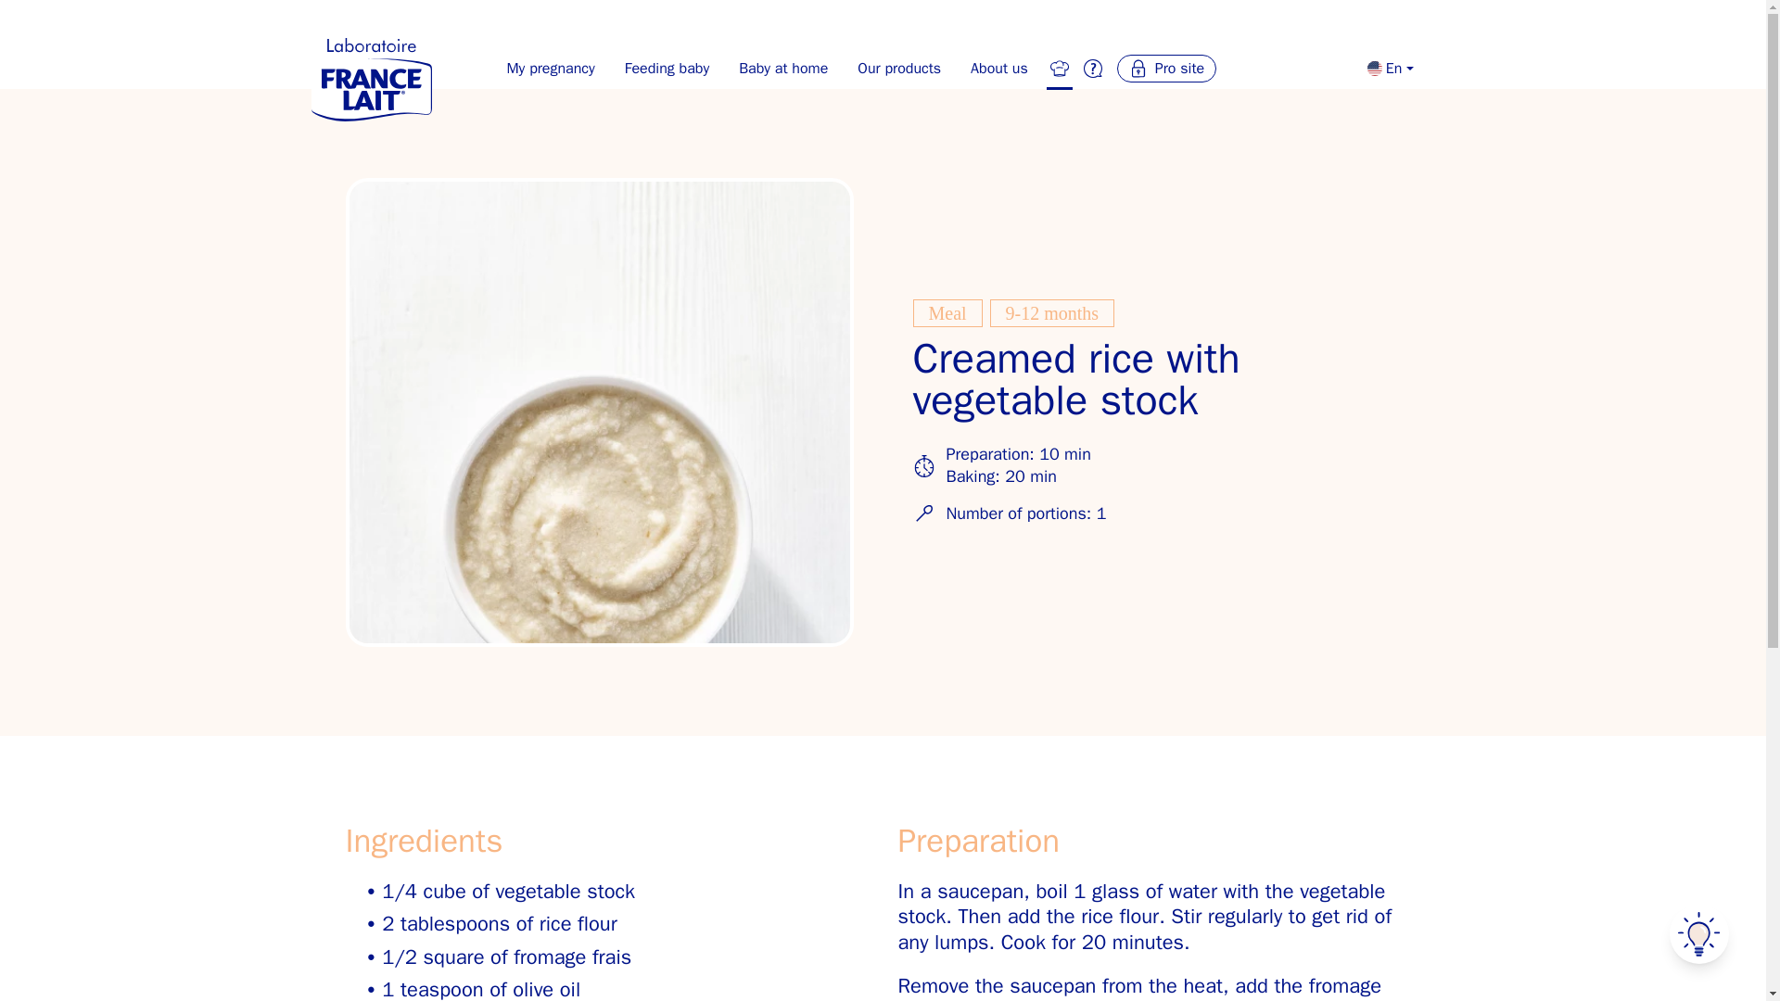  What do you see at coordinates (999, 69) in the screenshot?
I see `About us` at bounding box center [999, 69].